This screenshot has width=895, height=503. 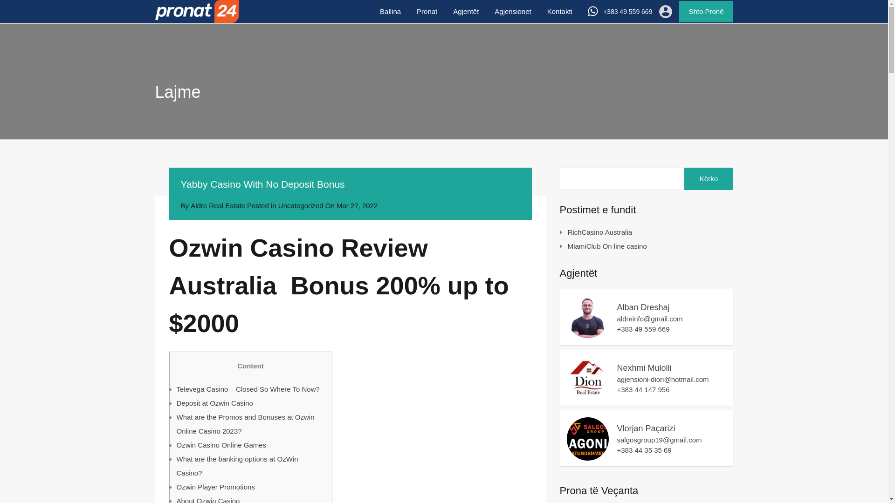 I want to click on Uncategorized, so click(x=301, y=205).